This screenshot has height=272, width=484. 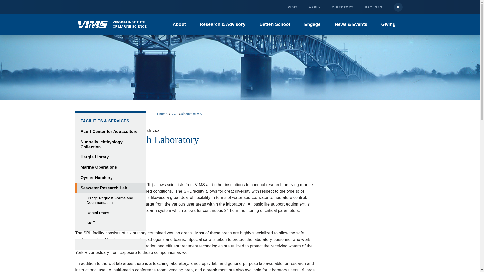 I want to click on APPLY, so click(x=275, y=24).